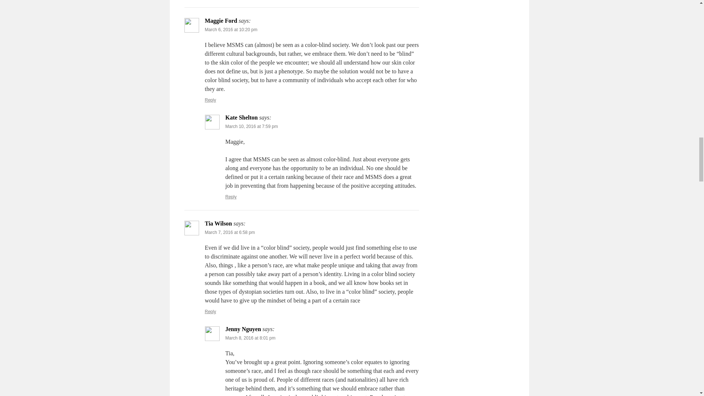 Image resolution: width=704 pixels, height=396 pixels. What do you see at coordinates (210, 100) in the screenshot?
I see `Reply` at bounding box center [210, 100].